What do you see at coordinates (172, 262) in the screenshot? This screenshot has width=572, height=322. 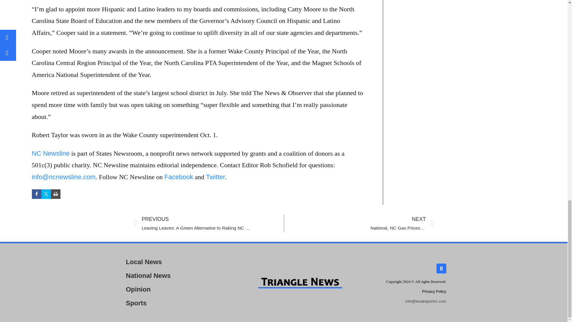 I see `NC Newsline` at bounding box center [172, 262].